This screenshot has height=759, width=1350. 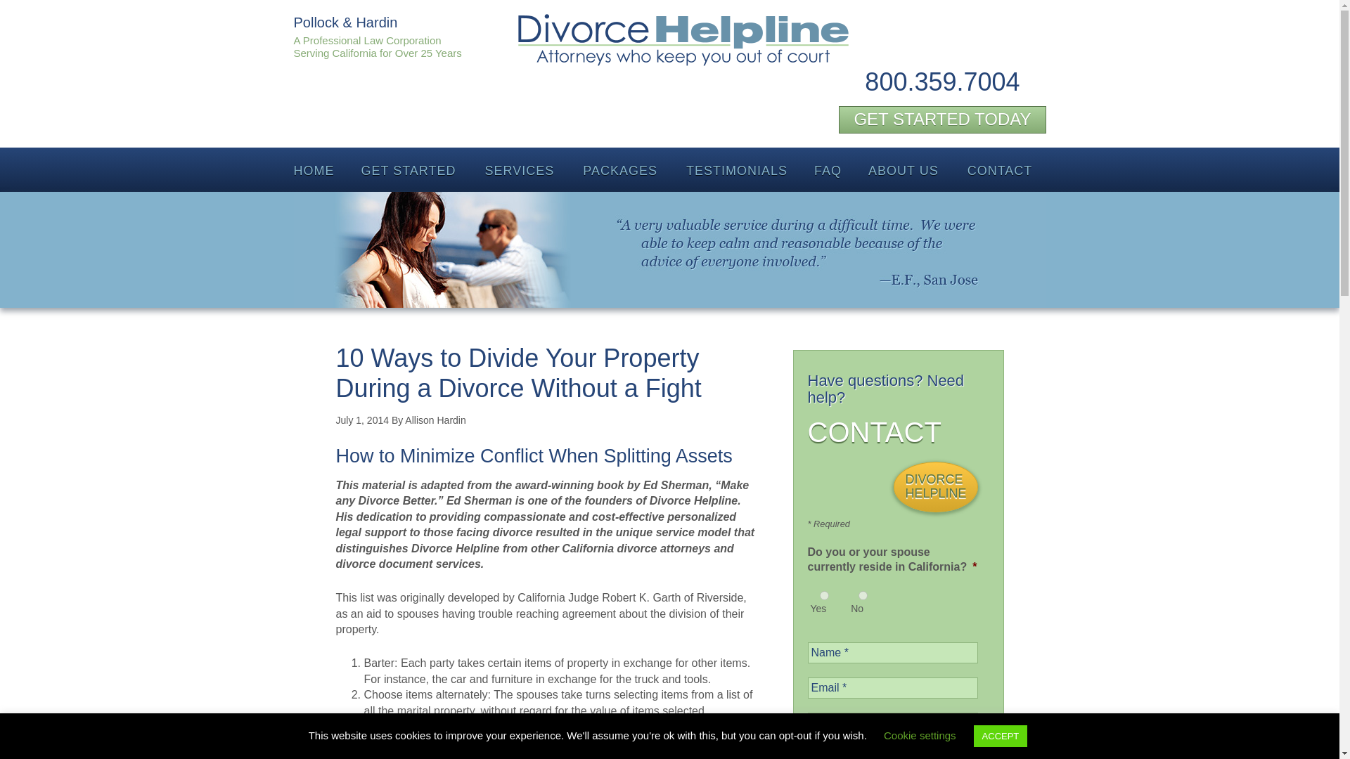 I want to click on Yes, so click(x=824, y=596).